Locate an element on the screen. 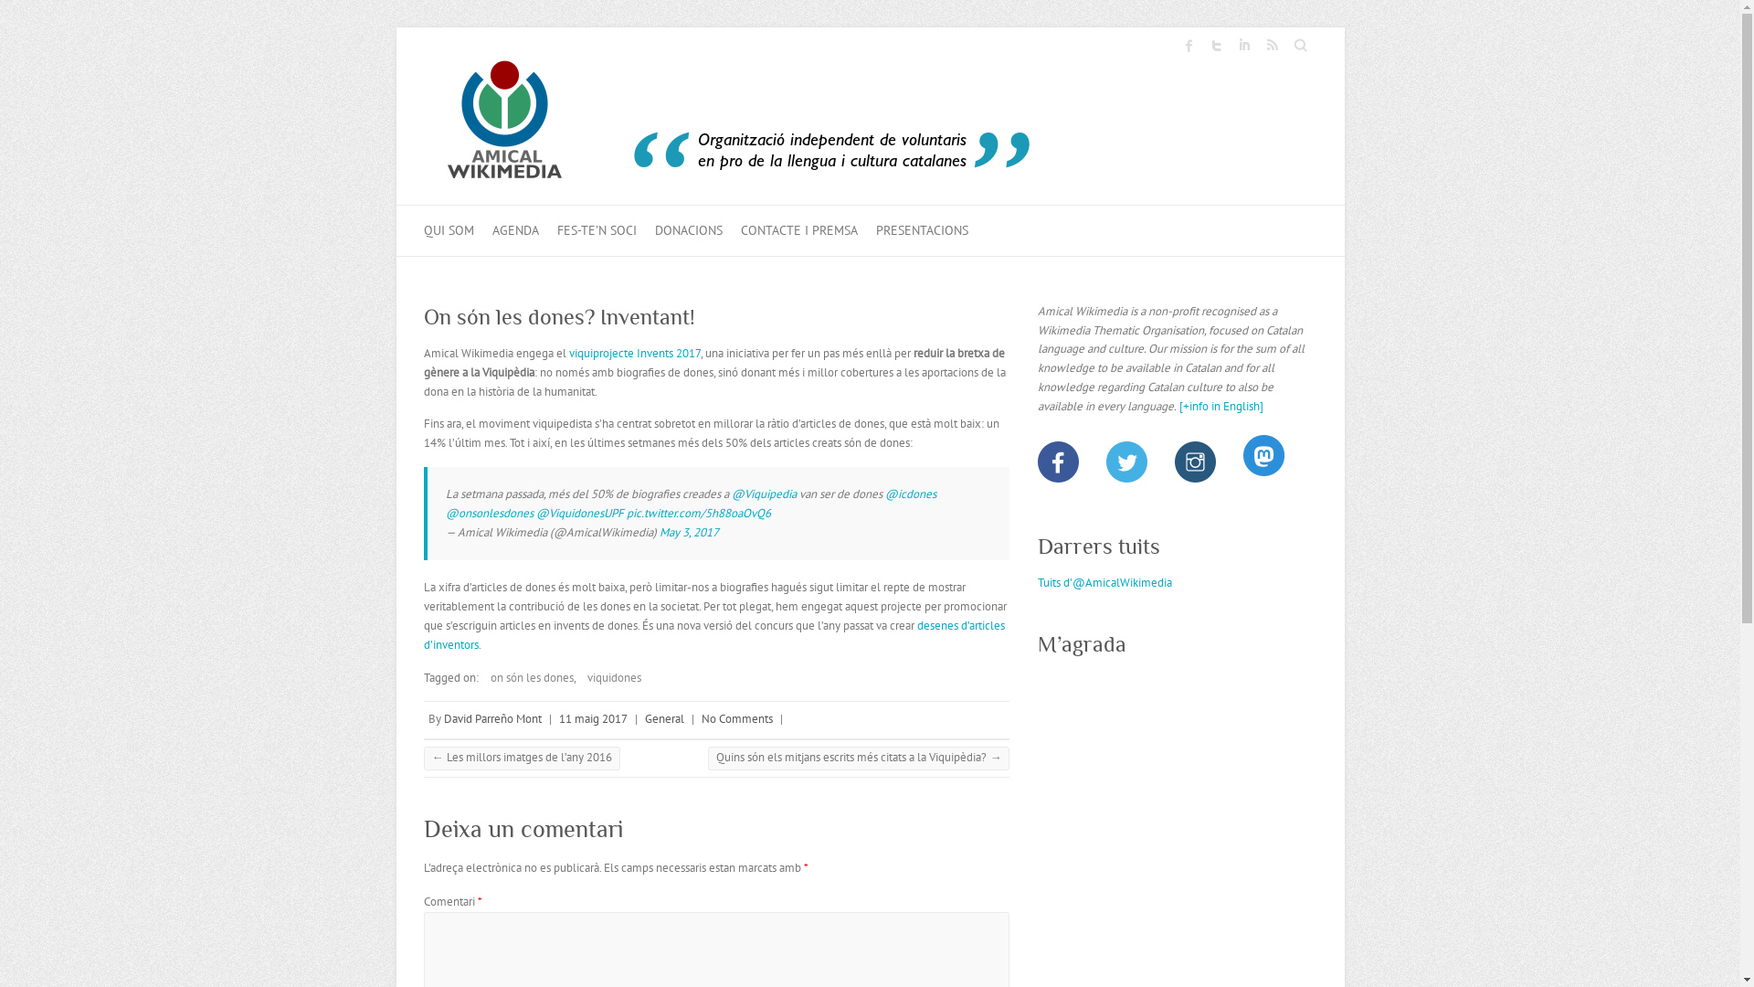 Image resolution: width=1754 pixels, height=987 pixels. CONTACTE I PREMSA is located at coordinates (798, 230).